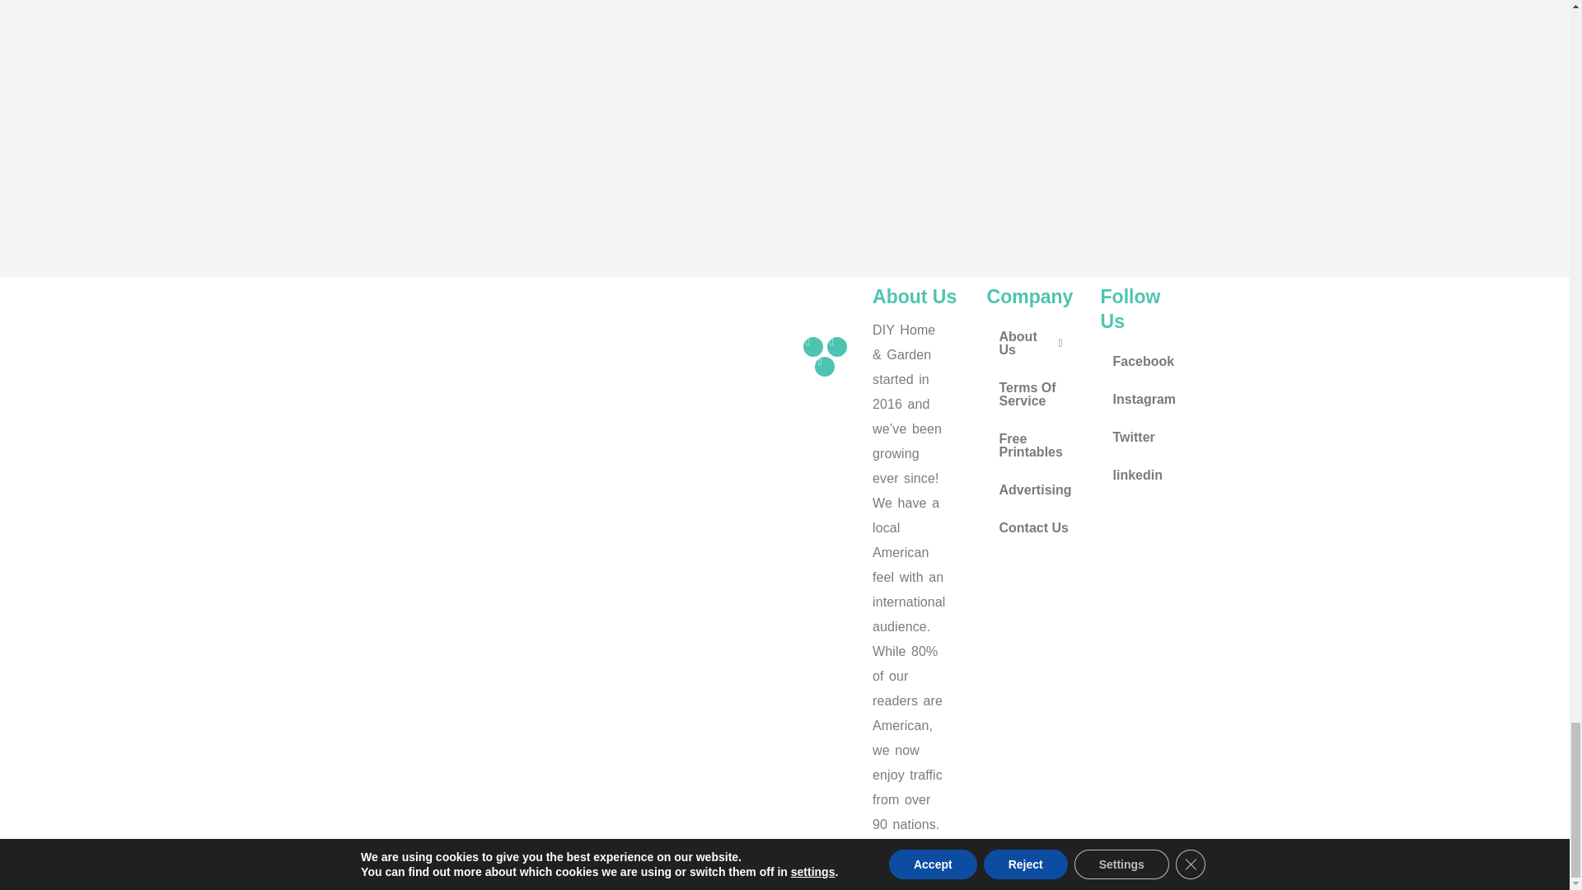  Describe the element at coordinates (1144, 475) in the screenshot. I see `linkedin` at that location.